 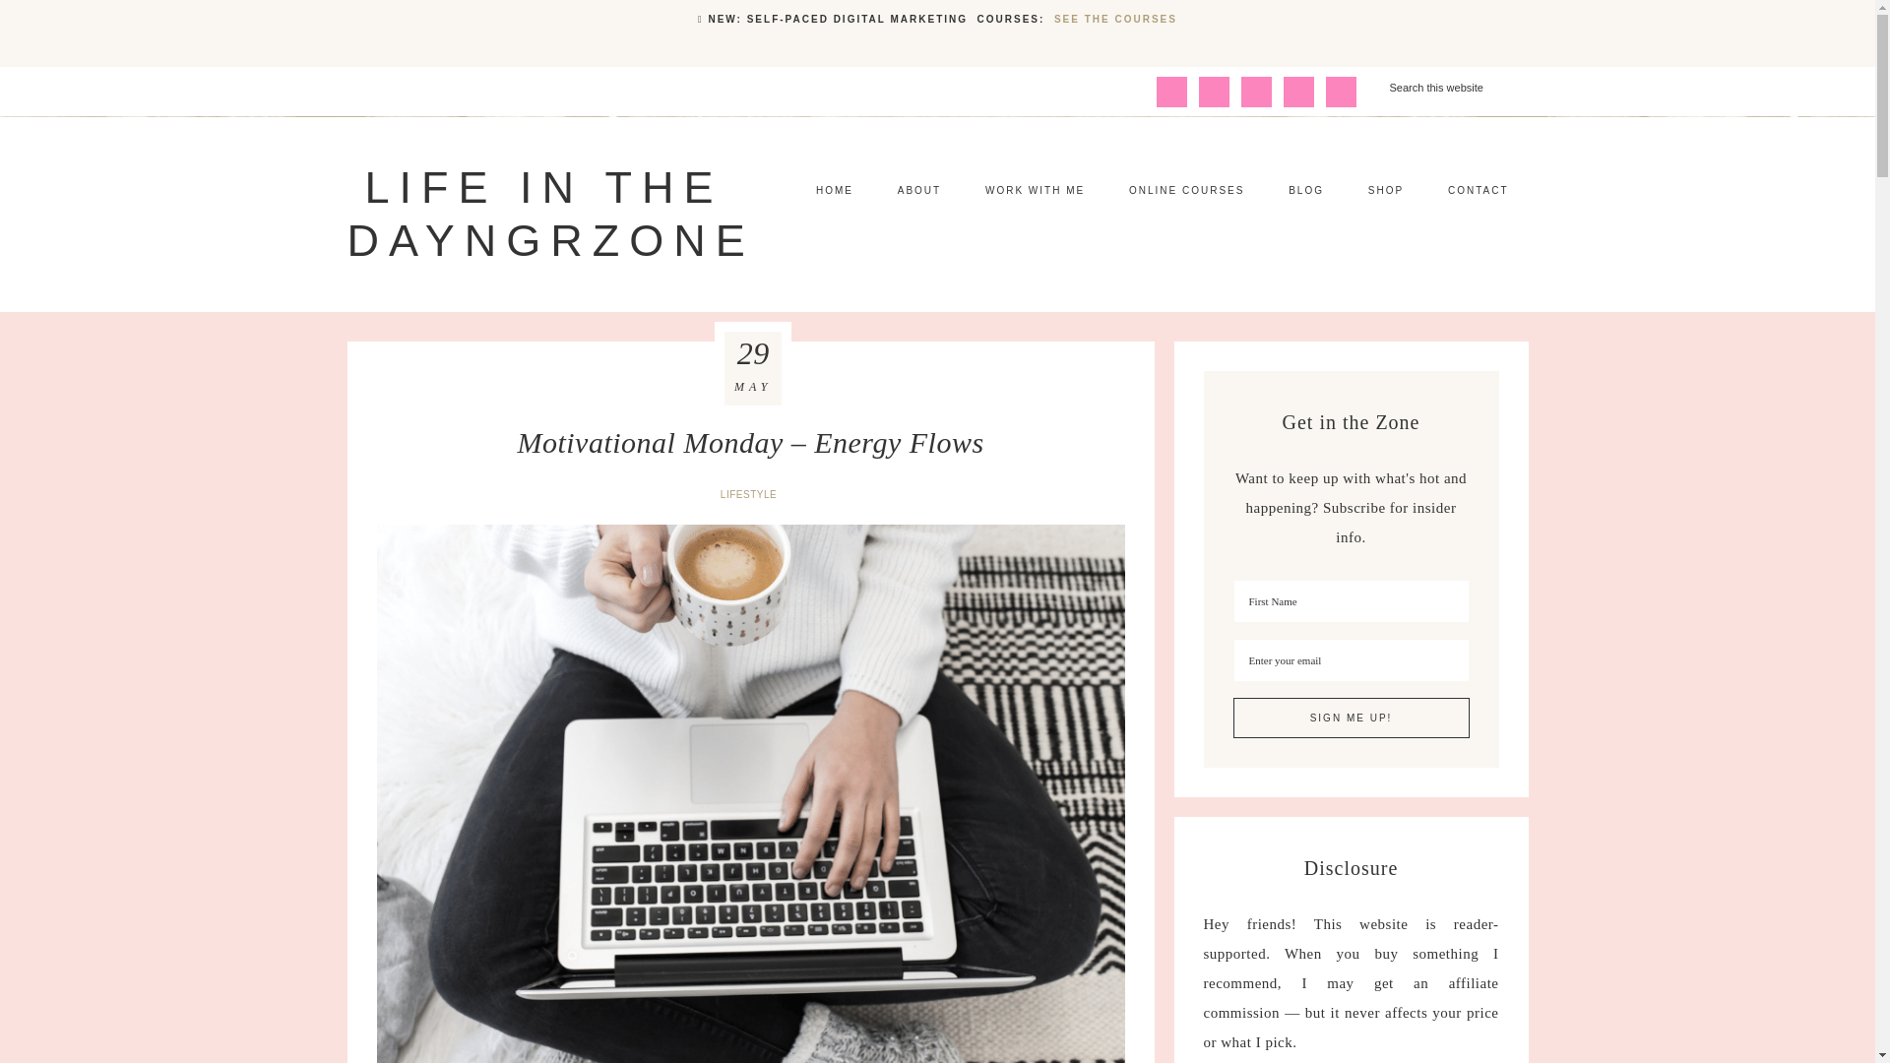 What do you see at coordinates (835, 191) in the screenshot?
I see `HOME` at bounding box center [835, 191].